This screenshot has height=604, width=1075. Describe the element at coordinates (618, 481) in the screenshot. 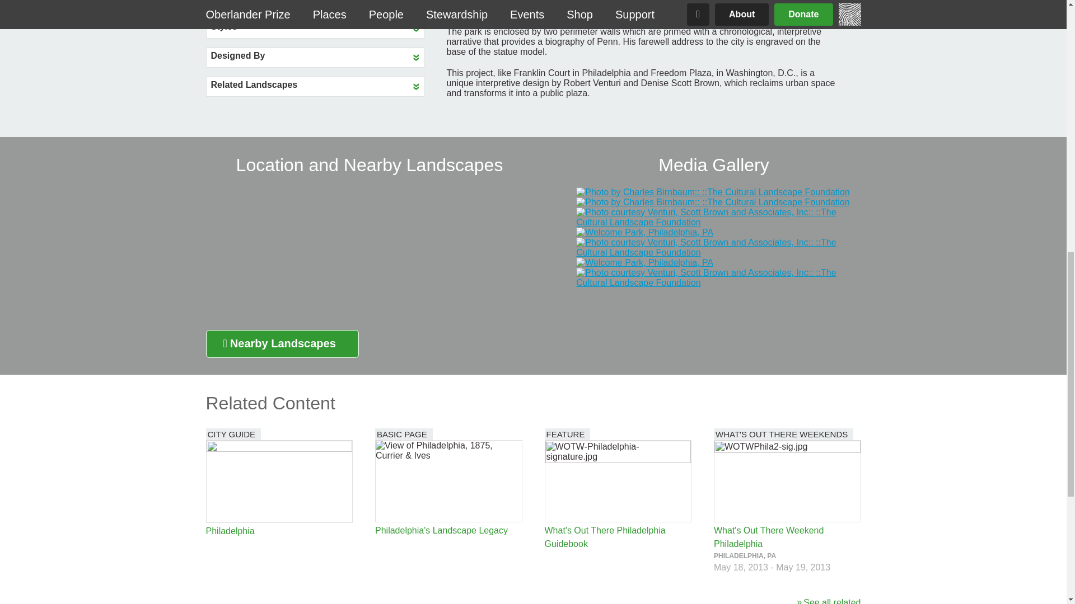

I see `WOTW-Philadelphia-signature.jpg` at that location.